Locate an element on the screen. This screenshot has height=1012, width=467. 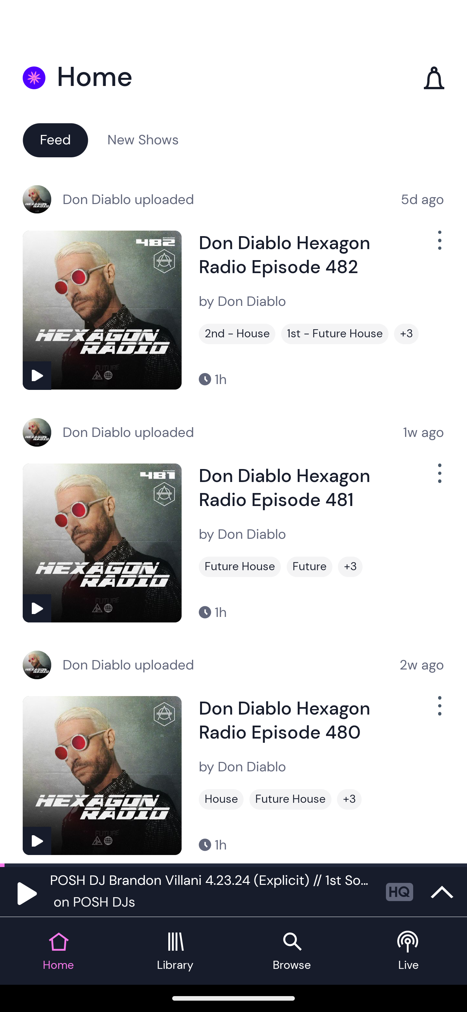
New Shows is located at coordinates (143, 139).